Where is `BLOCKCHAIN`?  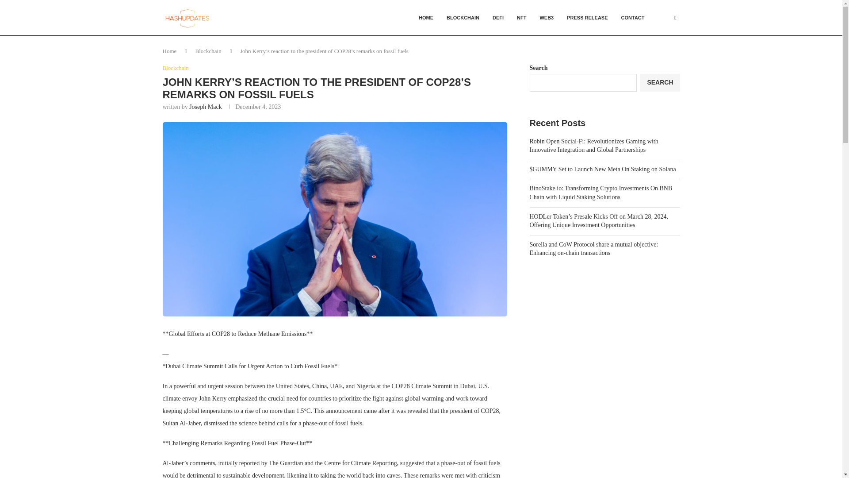 BLOCKCHAIN is located at coordinates (463, 18).